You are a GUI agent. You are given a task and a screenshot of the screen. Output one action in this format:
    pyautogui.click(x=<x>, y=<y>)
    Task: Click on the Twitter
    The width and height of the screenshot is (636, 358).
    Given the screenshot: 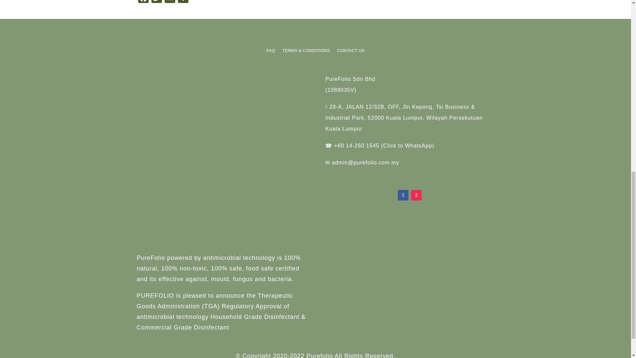 What is the action you would take?
    pyautogui.click(x=156, y=2)
    